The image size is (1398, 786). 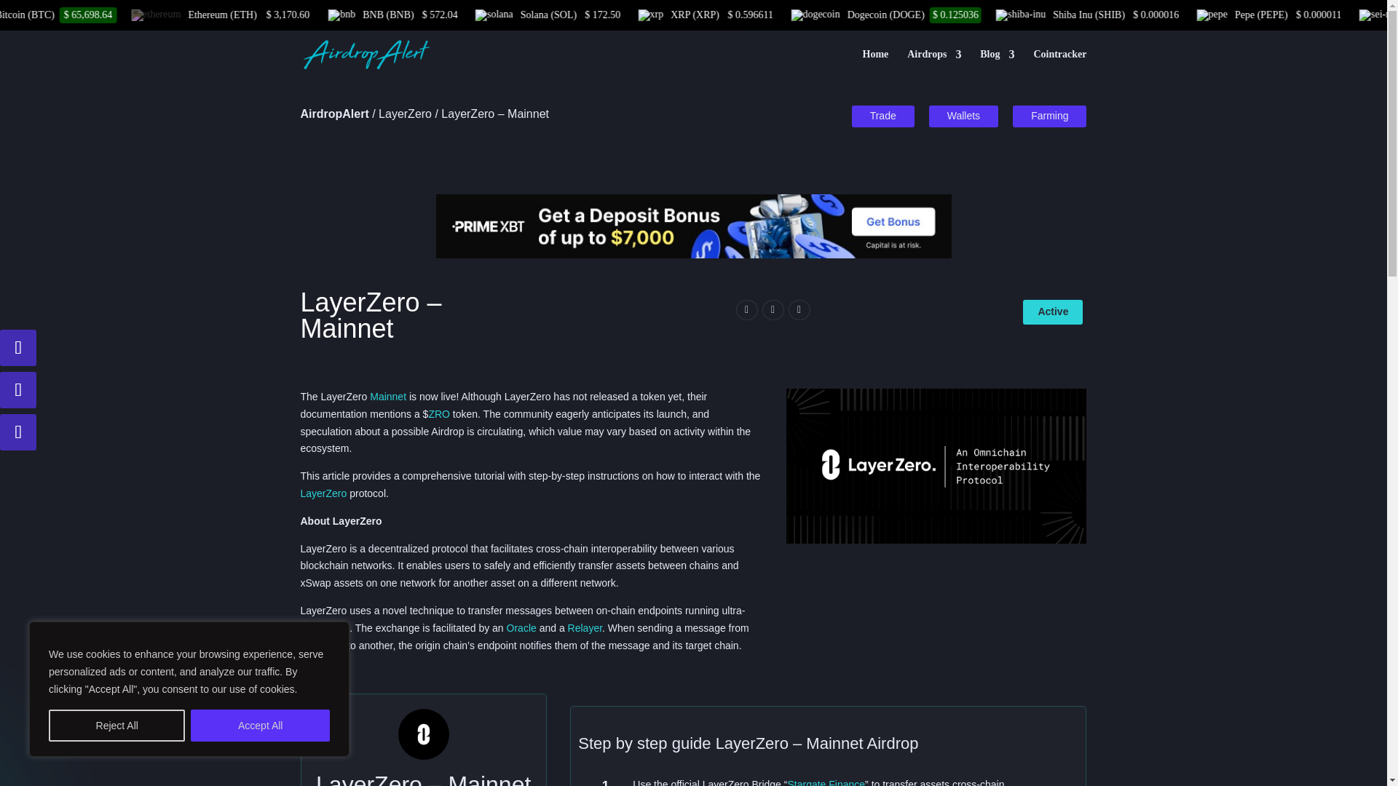 What do you see at coordinates (116, 726) in the screenshot?
I see `Reject All` at bounding box center [116, 726].